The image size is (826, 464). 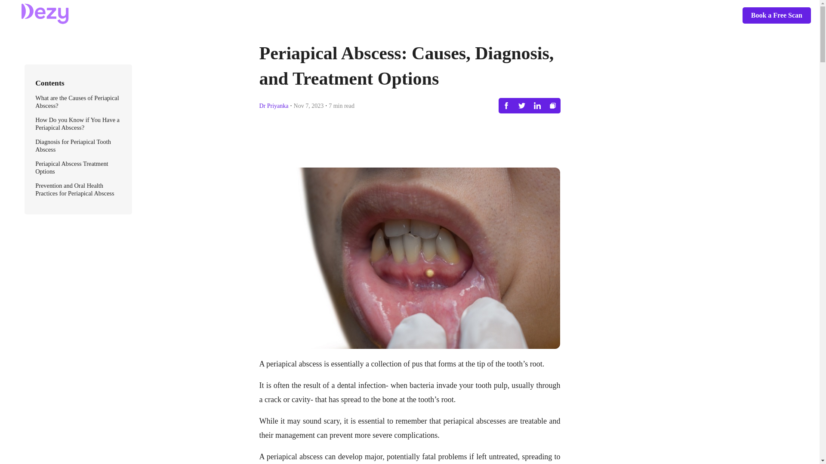 I want to click on Periapical Abscess Treatment Options , so click(x=71, y=168).